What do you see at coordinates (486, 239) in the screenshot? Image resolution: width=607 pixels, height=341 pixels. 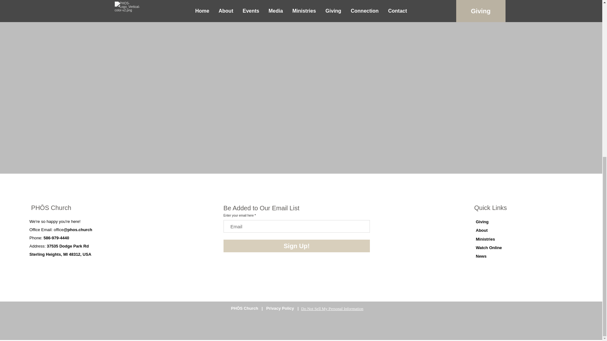 I see `Ministries ` at bounding box center [486, 239].